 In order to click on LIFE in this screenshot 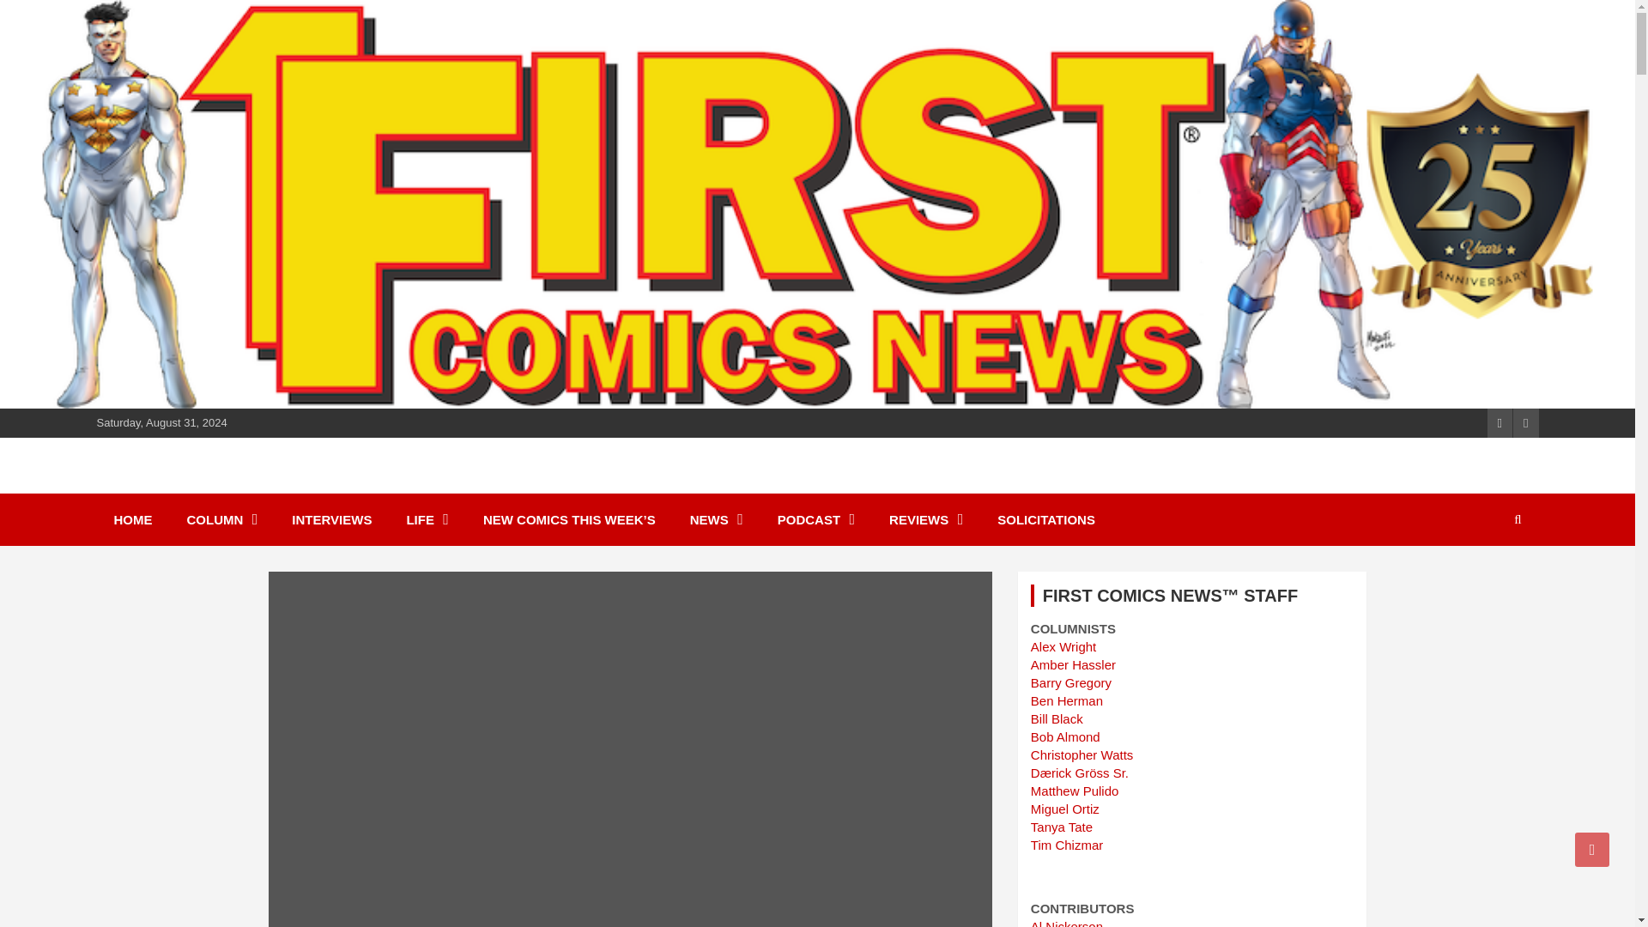, I will do `click(427, 519)`.